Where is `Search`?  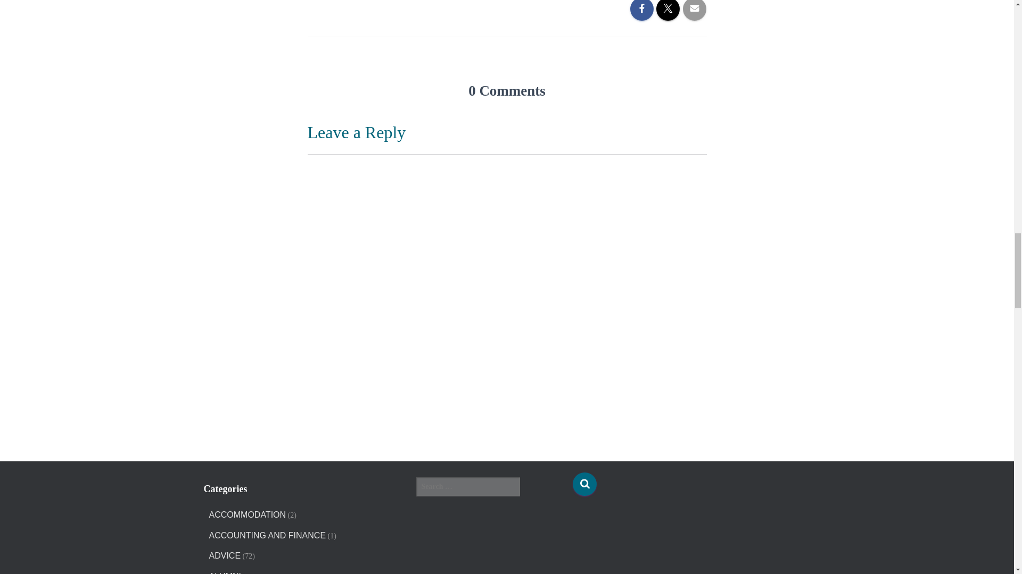 Search is located at coordinates (584, 484).